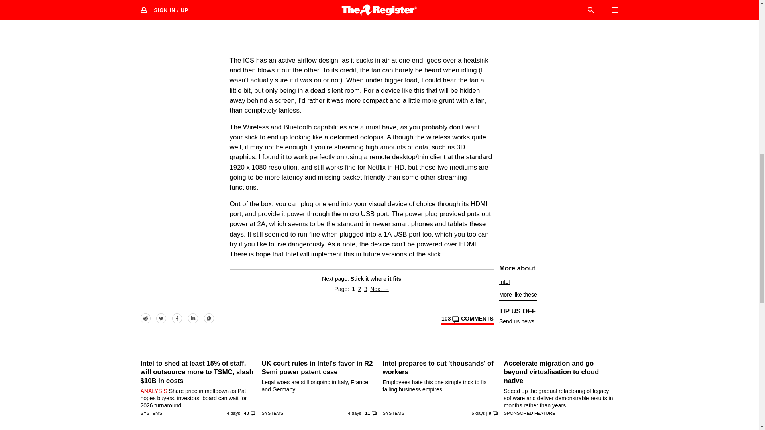 The height and width of the screenshot is (430, 765). What do you see at coordinates (233, 413) in the screenshot?
I see `1 Aug 2024 20:56` at bounding box center [233, 413].